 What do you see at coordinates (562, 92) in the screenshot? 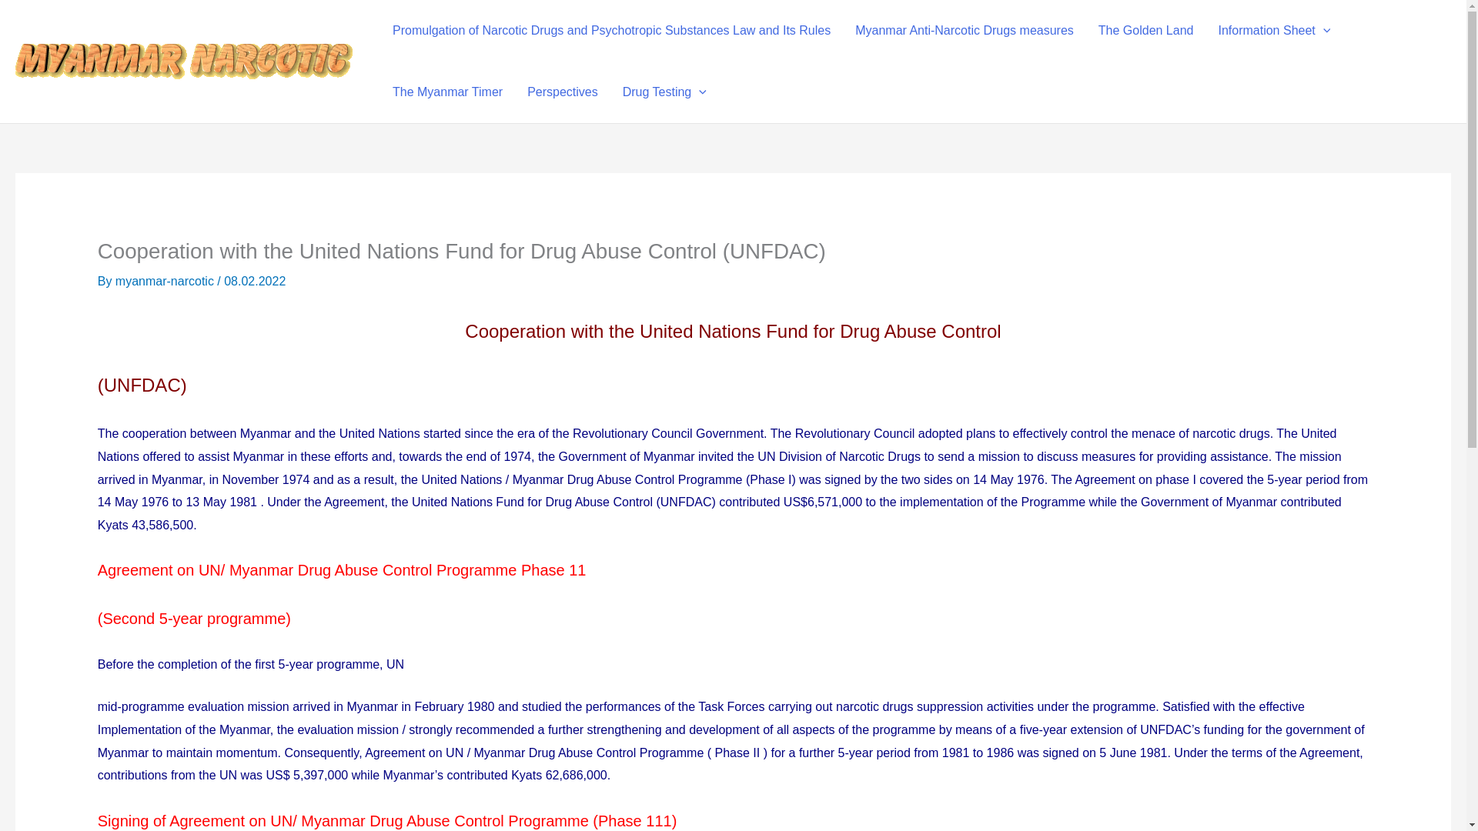
I see `Perspectives` at bounding box center [562, 92].